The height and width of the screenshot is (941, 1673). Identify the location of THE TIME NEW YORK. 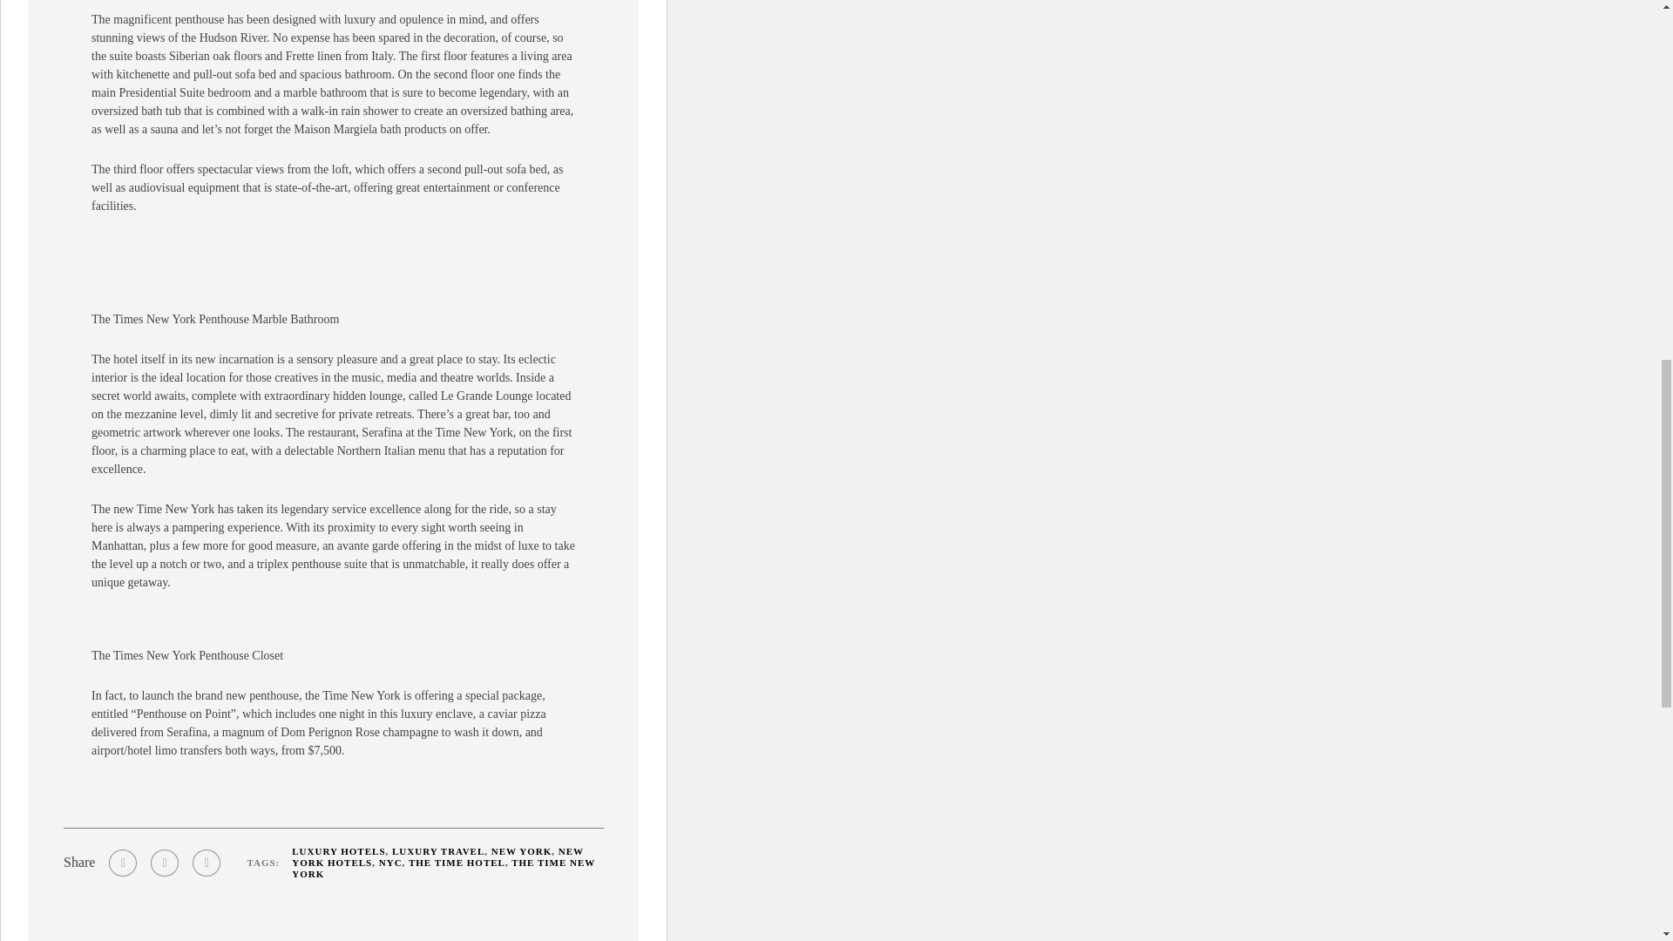
(443, 868).